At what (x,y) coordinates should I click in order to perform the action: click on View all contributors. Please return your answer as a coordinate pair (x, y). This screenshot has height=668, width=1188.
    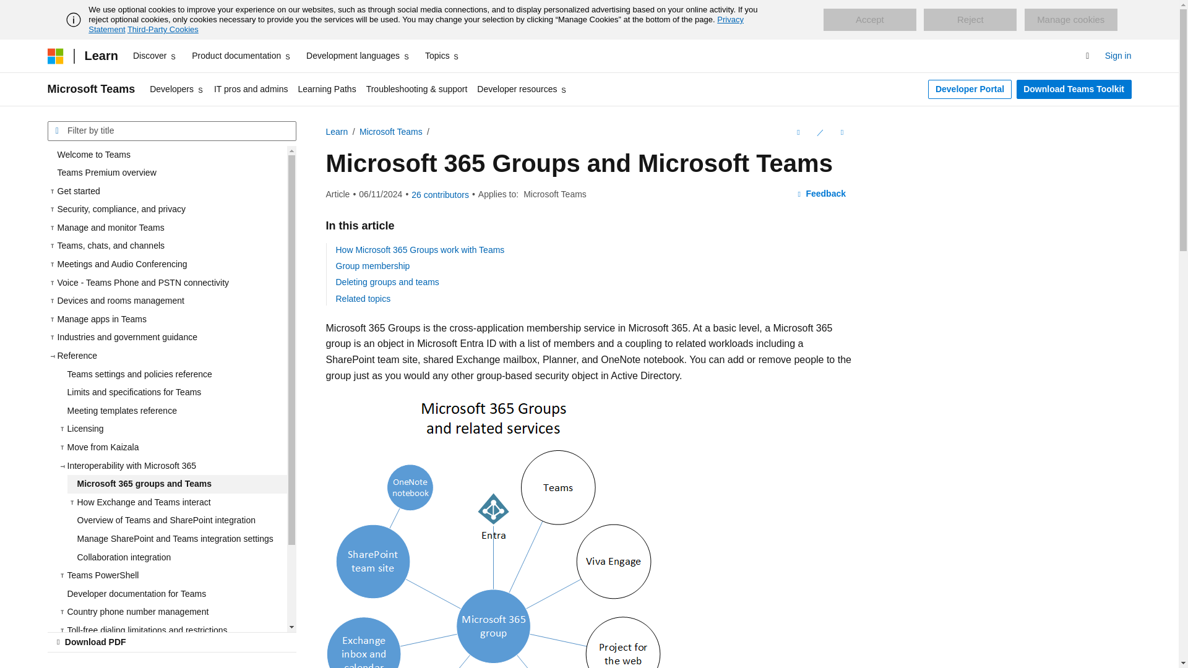
    Looking at the image, I should click on (440, 194).